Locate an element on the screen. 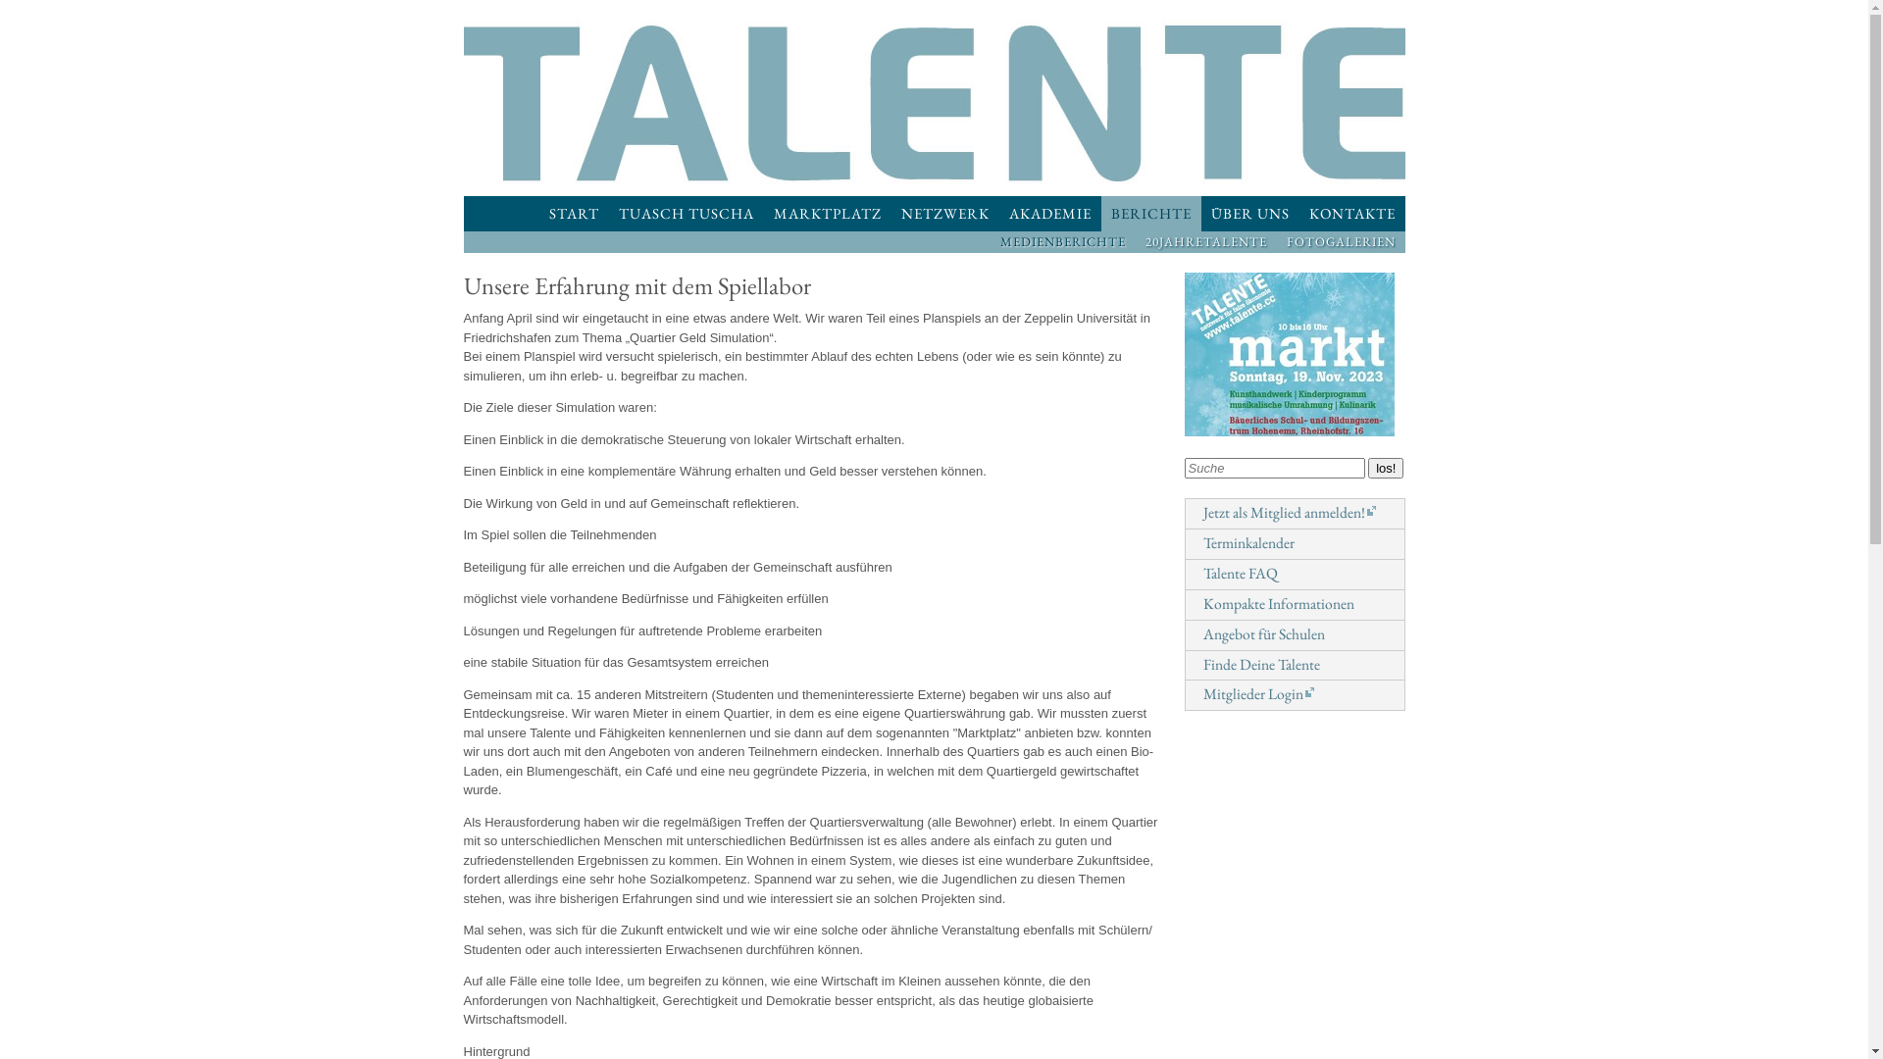 The height and width of the screenshot is (1059, 1883). los! is located at coordinates (1386, 469).